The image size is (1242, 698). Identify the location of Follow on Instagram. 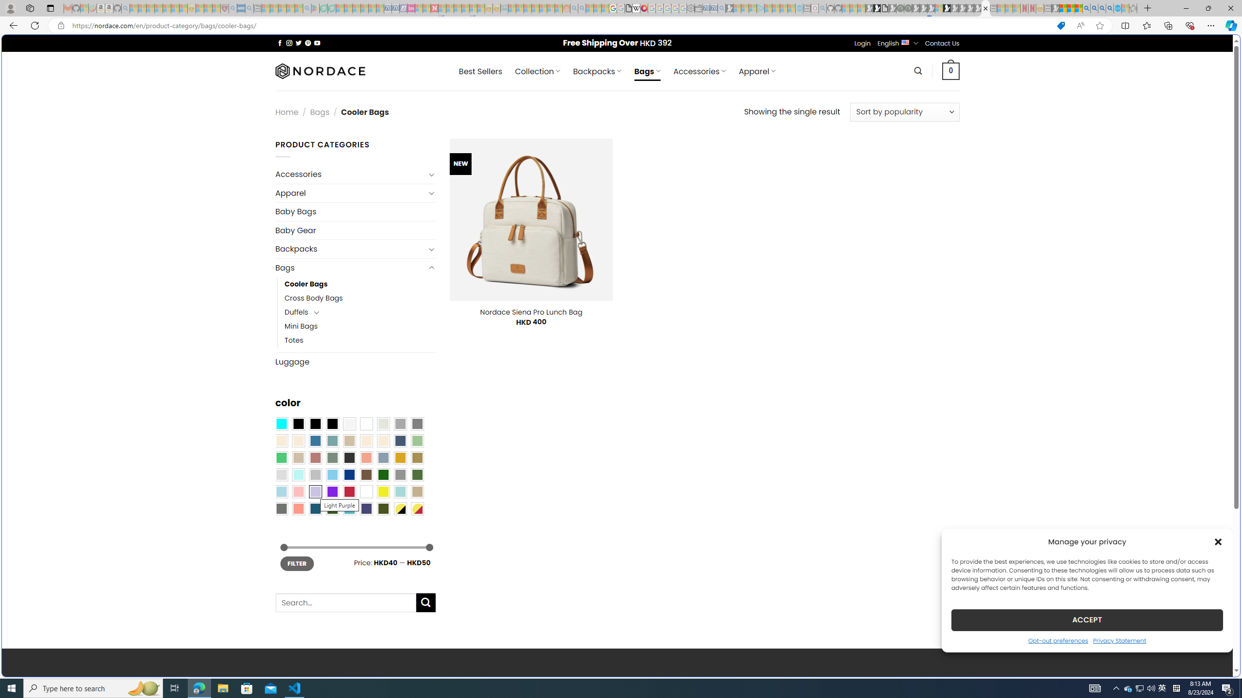
(289, 43).